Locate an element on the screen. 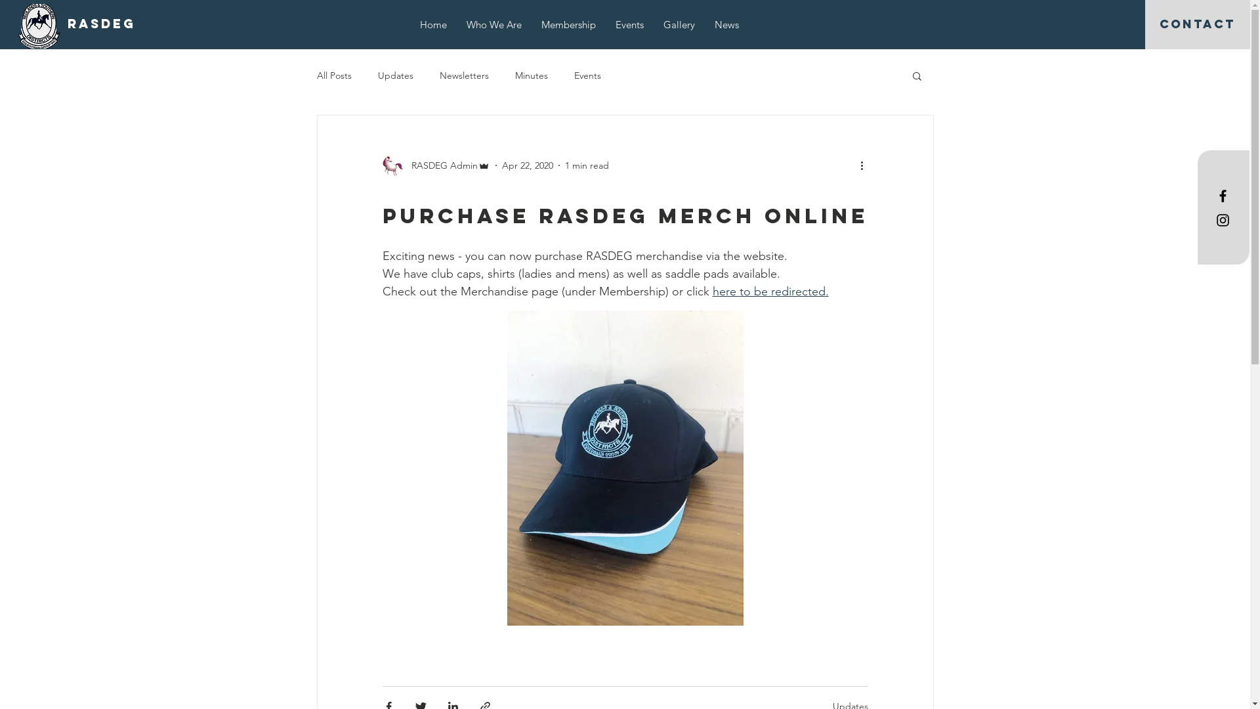  RASDEG is located at coordinates (102, 24).